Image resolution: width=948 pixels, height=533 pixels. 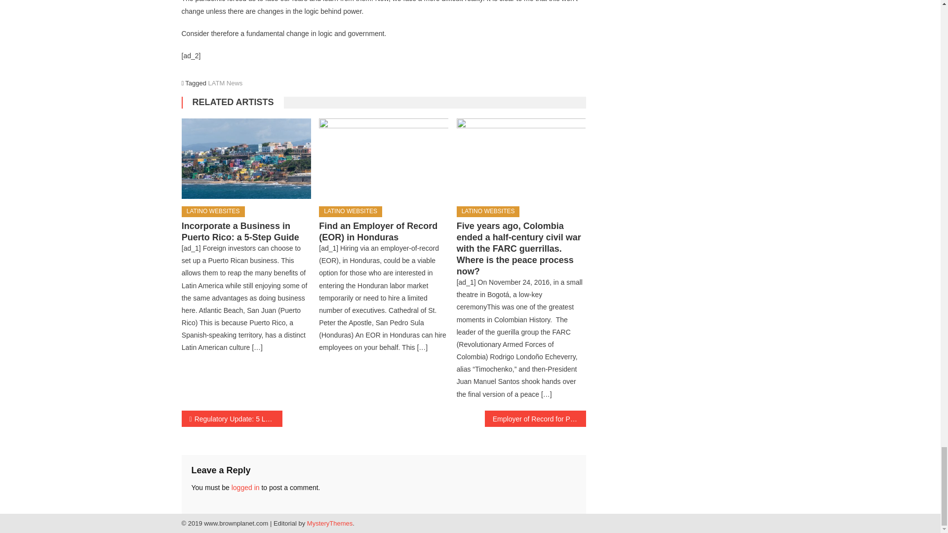 What do you see at coordinates (535, 419) in the screenshot?
I see `Employer of Record for Payroll Outsourcing in Costa Rica` at bounding box center [535, 419].